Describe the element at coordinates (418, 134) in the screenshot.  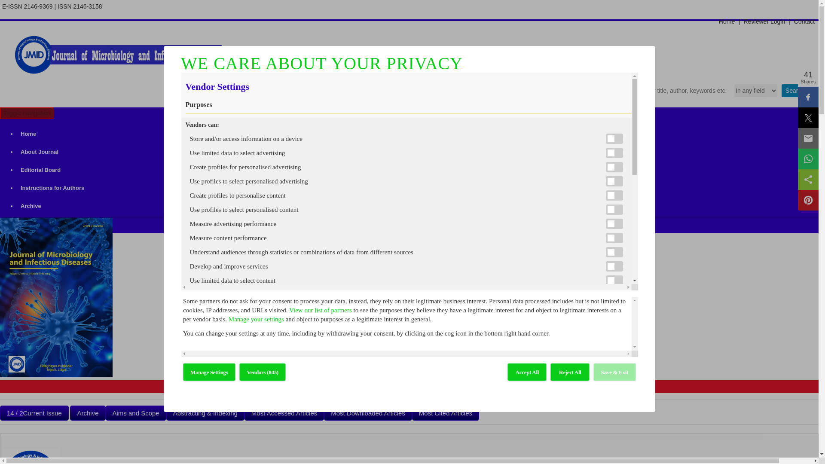
I see `Home` at that location.